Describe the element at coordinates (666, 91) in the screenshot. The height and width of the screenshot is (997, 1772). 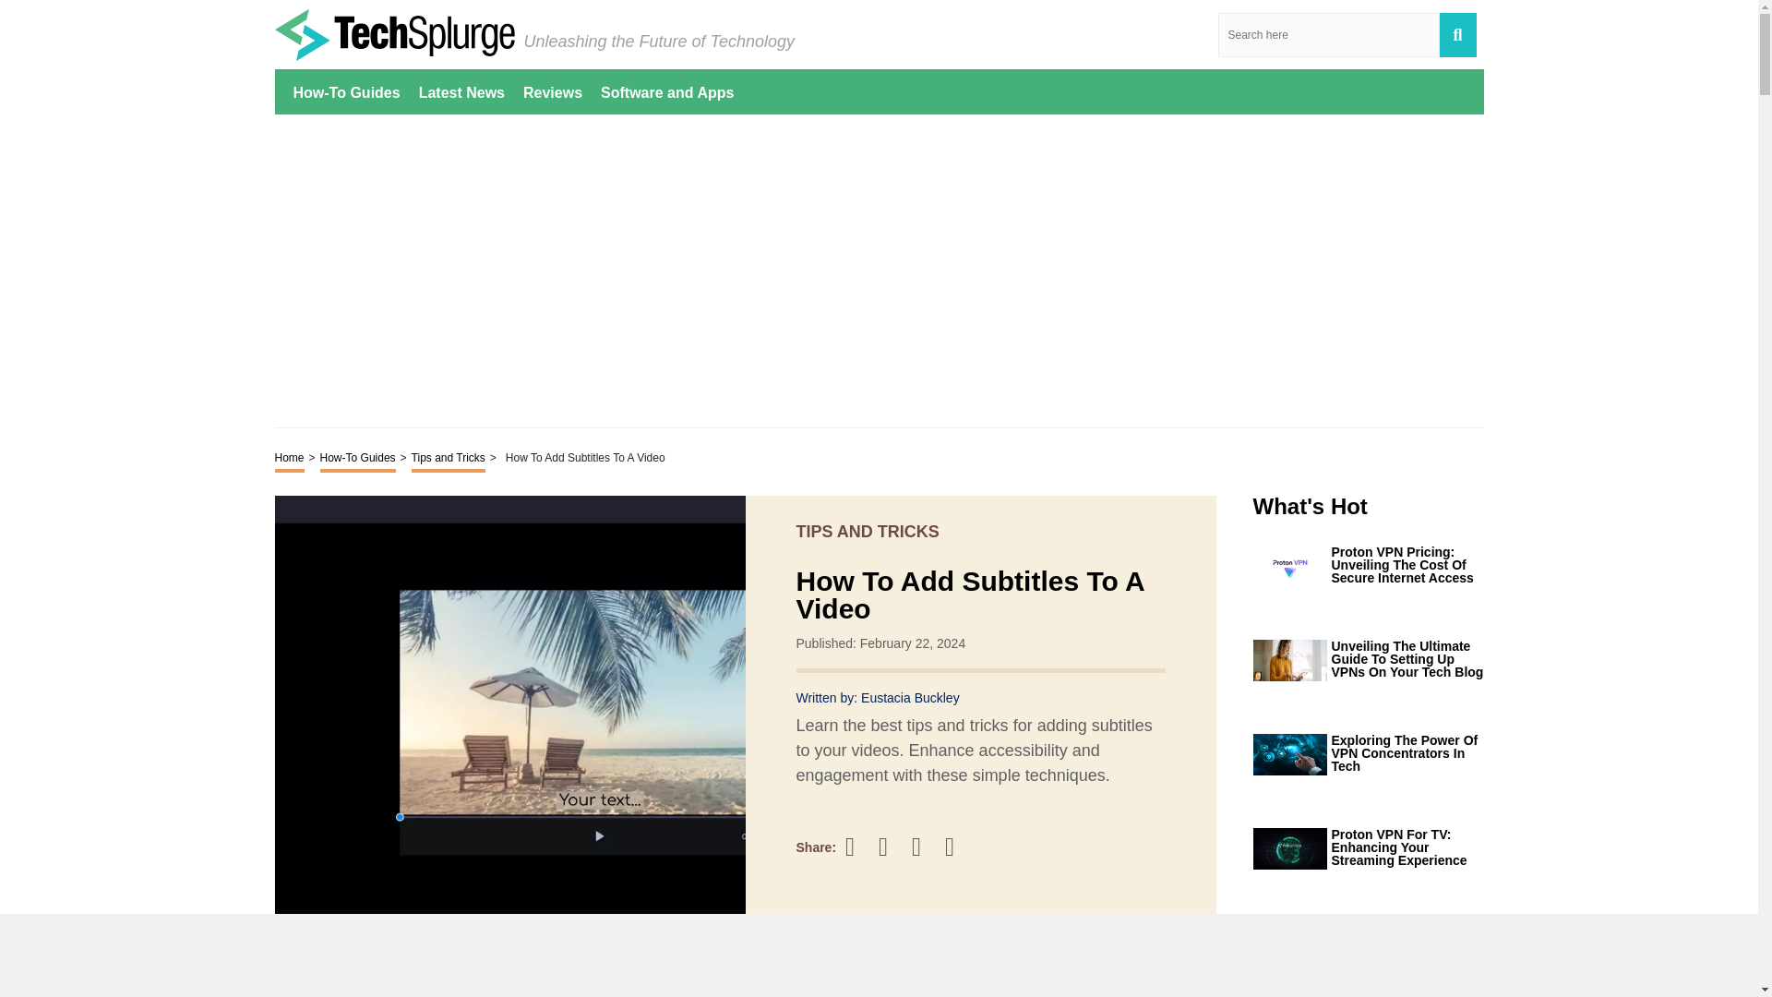
I see `Software and Apps` at that location.